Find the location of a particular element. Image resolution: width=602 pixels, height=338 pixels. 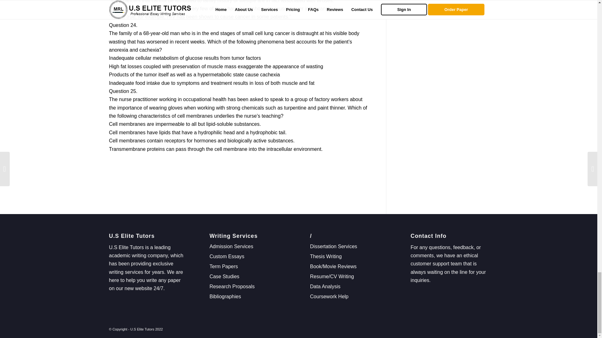

Dissertation Services is located at coordinates (333, 246).